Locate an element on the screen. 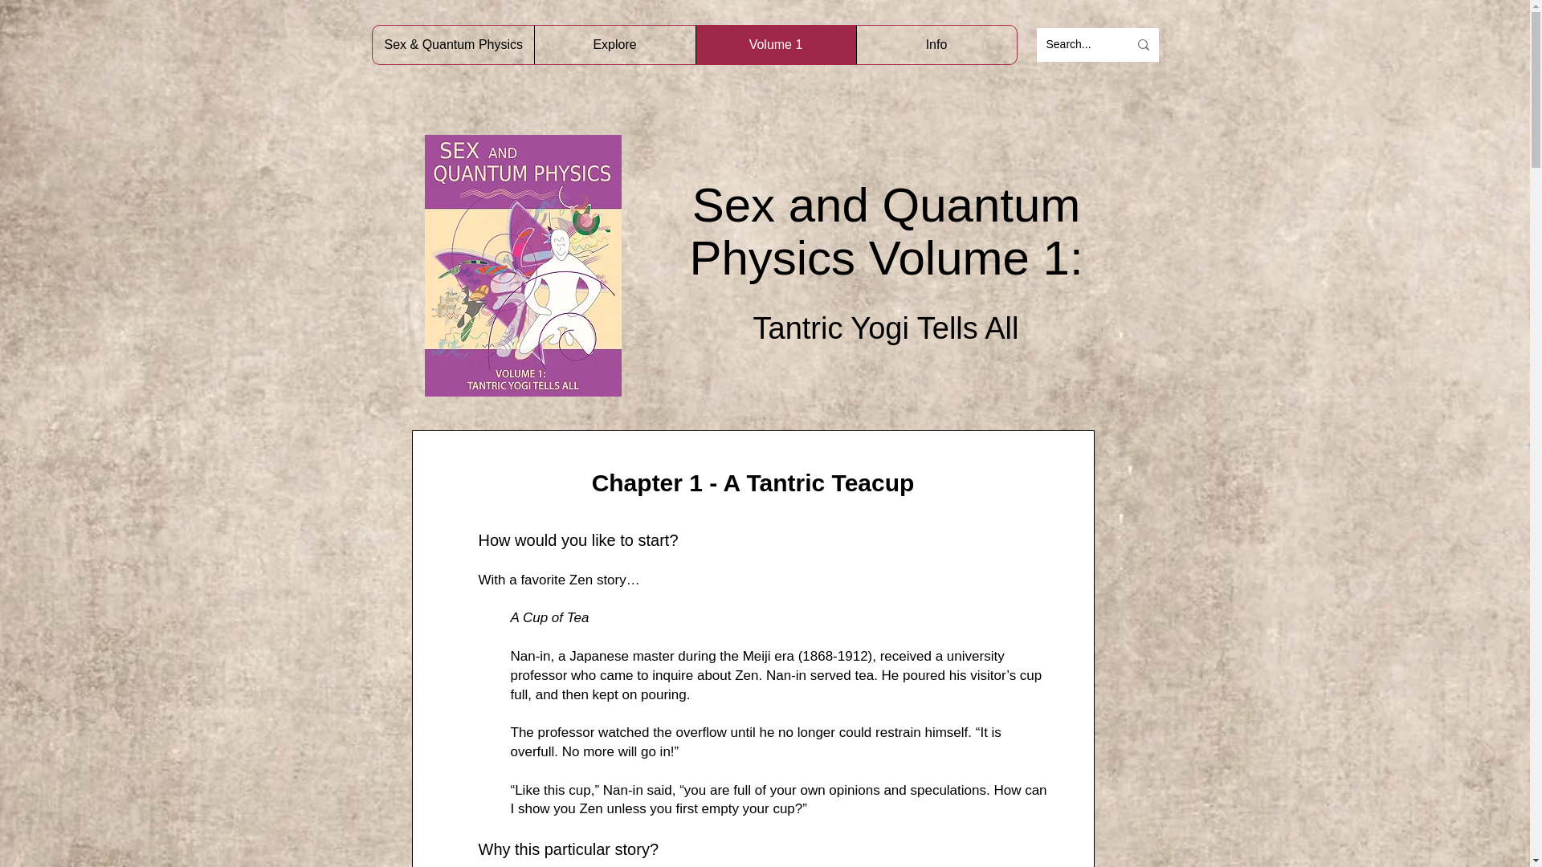  Volume 1 is located at coordinates (775, 45).